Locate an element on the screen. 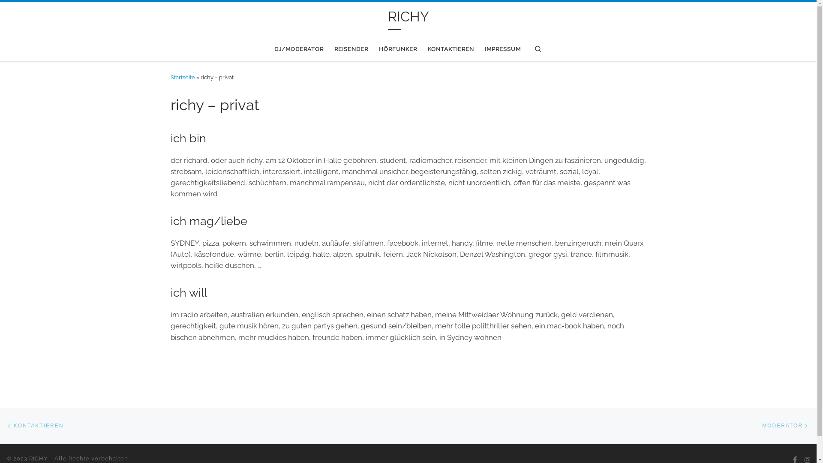  MODERATOR is located at coordinates (786, 425).